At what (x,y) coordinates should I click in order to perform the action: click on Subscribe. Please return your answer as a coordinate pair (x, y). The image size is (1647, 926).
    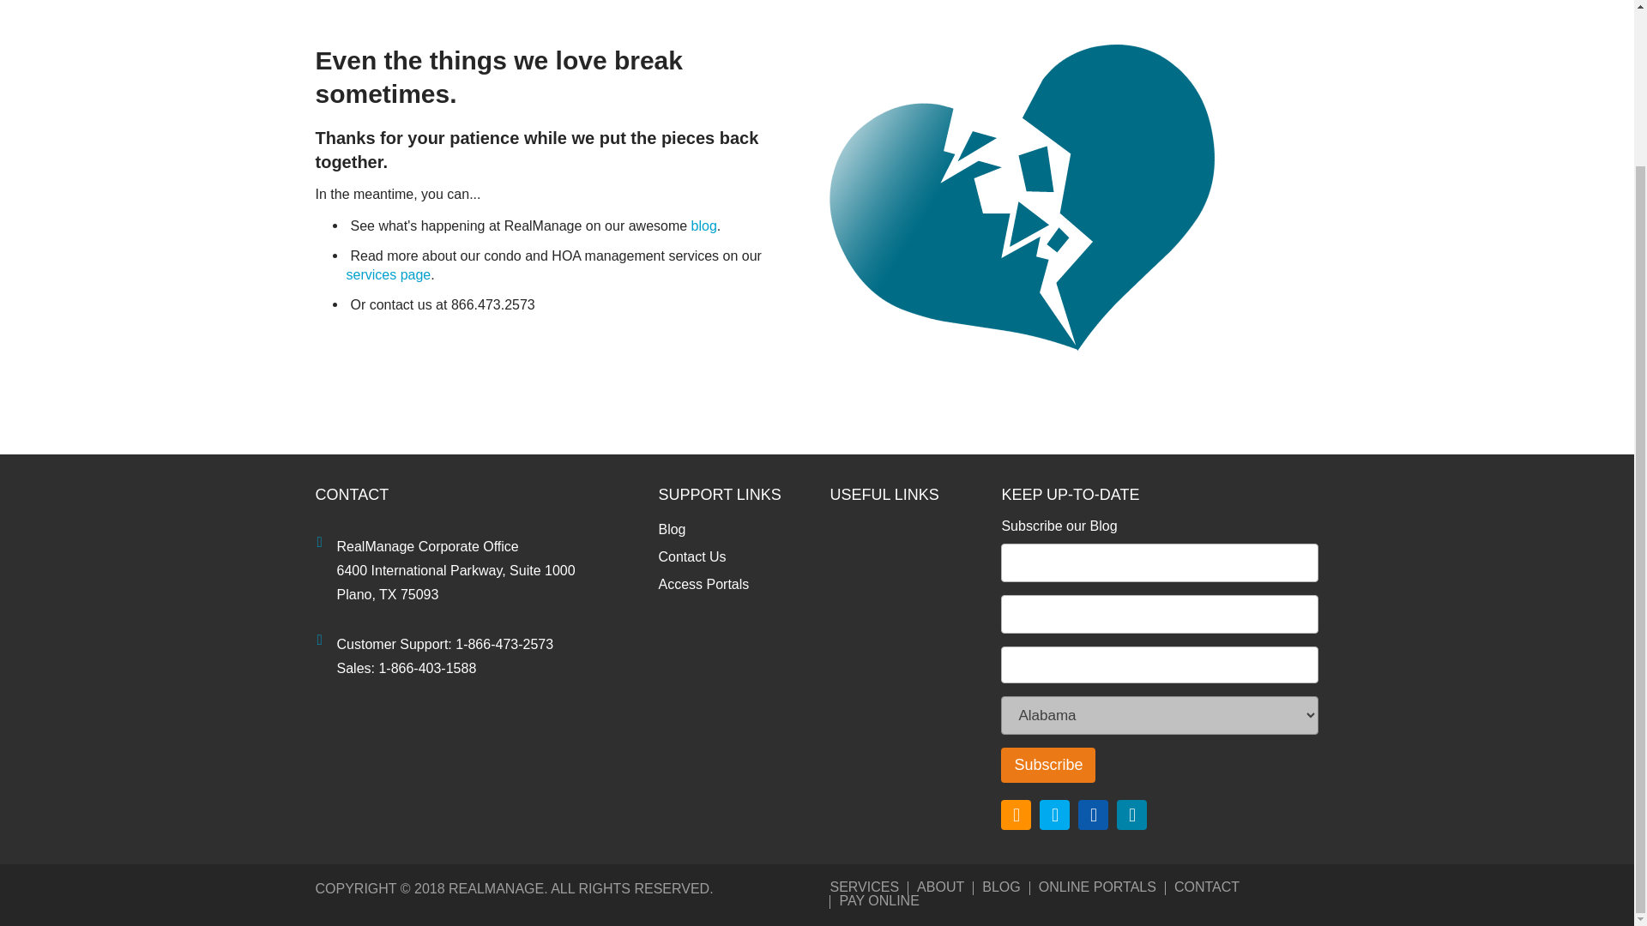
    Looking at the image, I should click on (1048, 765).